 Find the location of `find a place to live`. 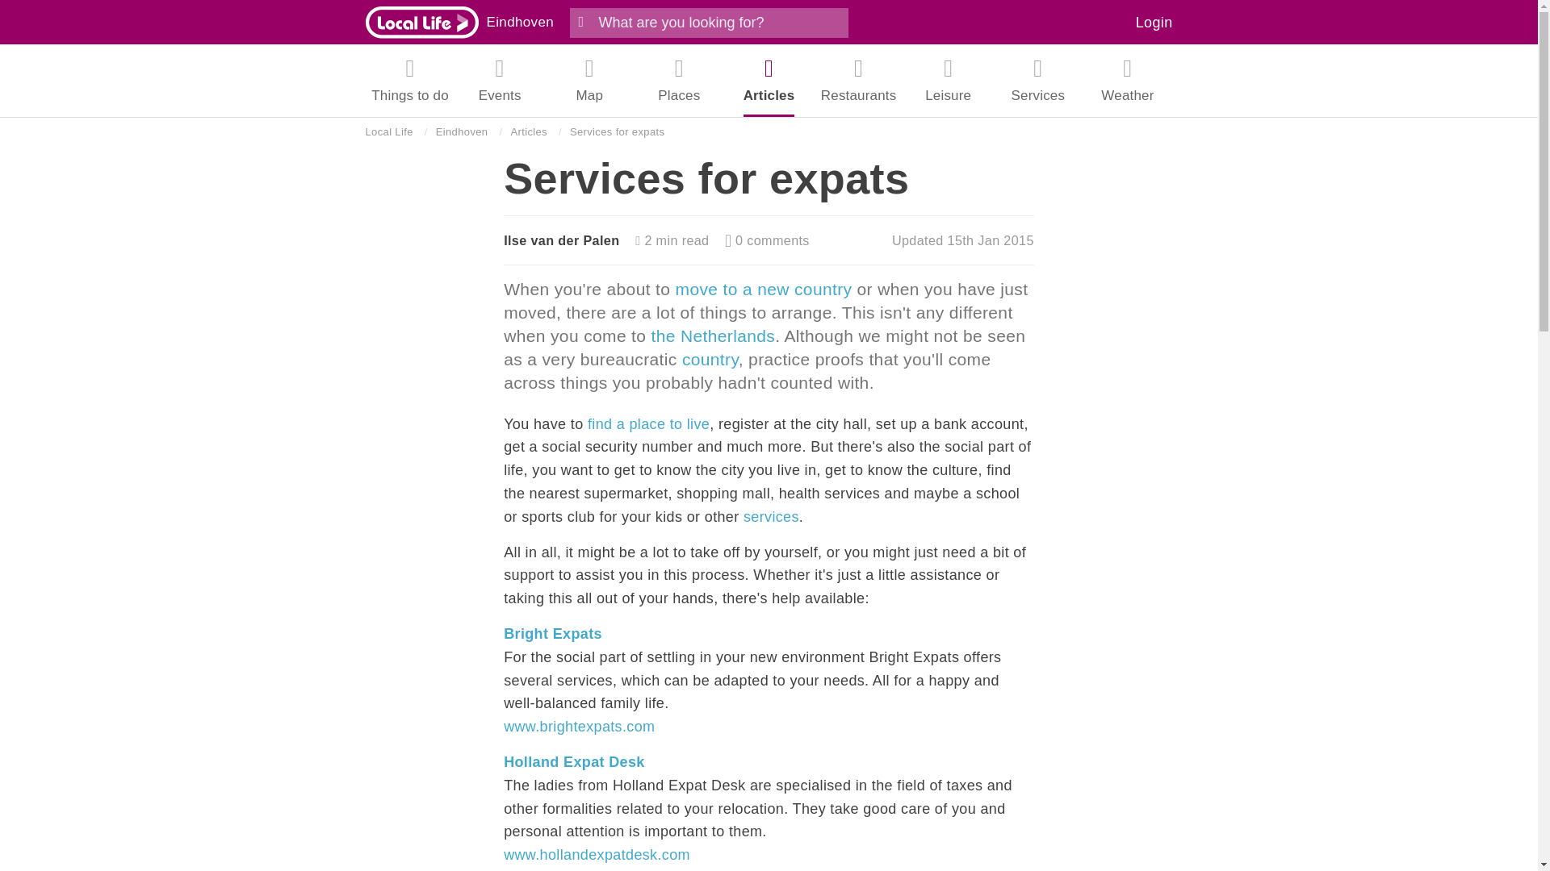

find a place to live is located at coordinates (648, 424).